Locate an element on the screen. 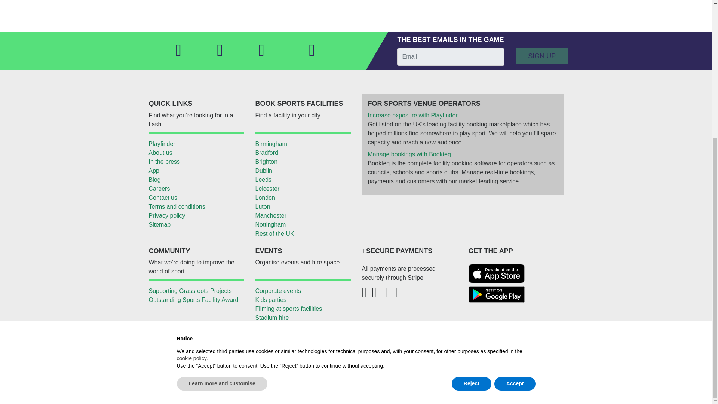  Playfinder is located at coordinates (196, 144).